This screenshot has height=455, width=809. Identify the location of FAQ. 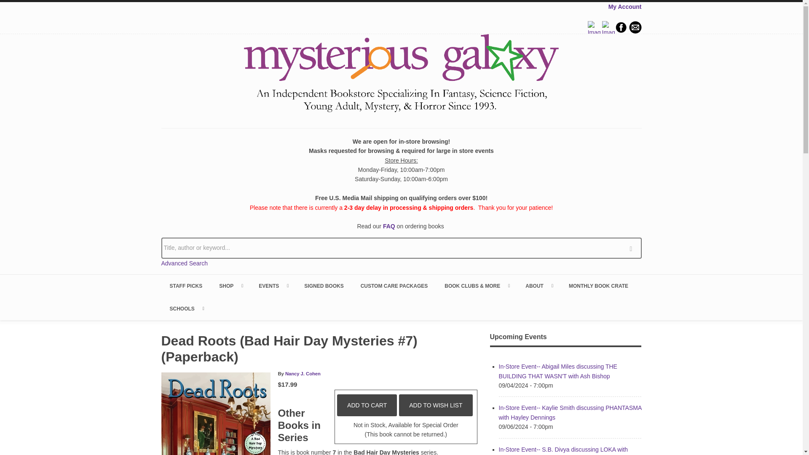
(389, 226).